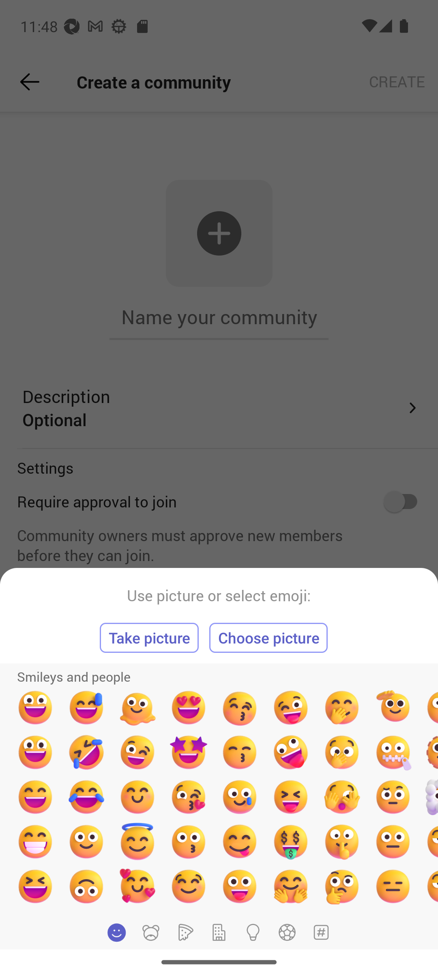 The width and height of the screenshot is (438, 975). Describe the element at coordinates (35, 752) in the screenshot. I see `Happy face emoji` at that location.